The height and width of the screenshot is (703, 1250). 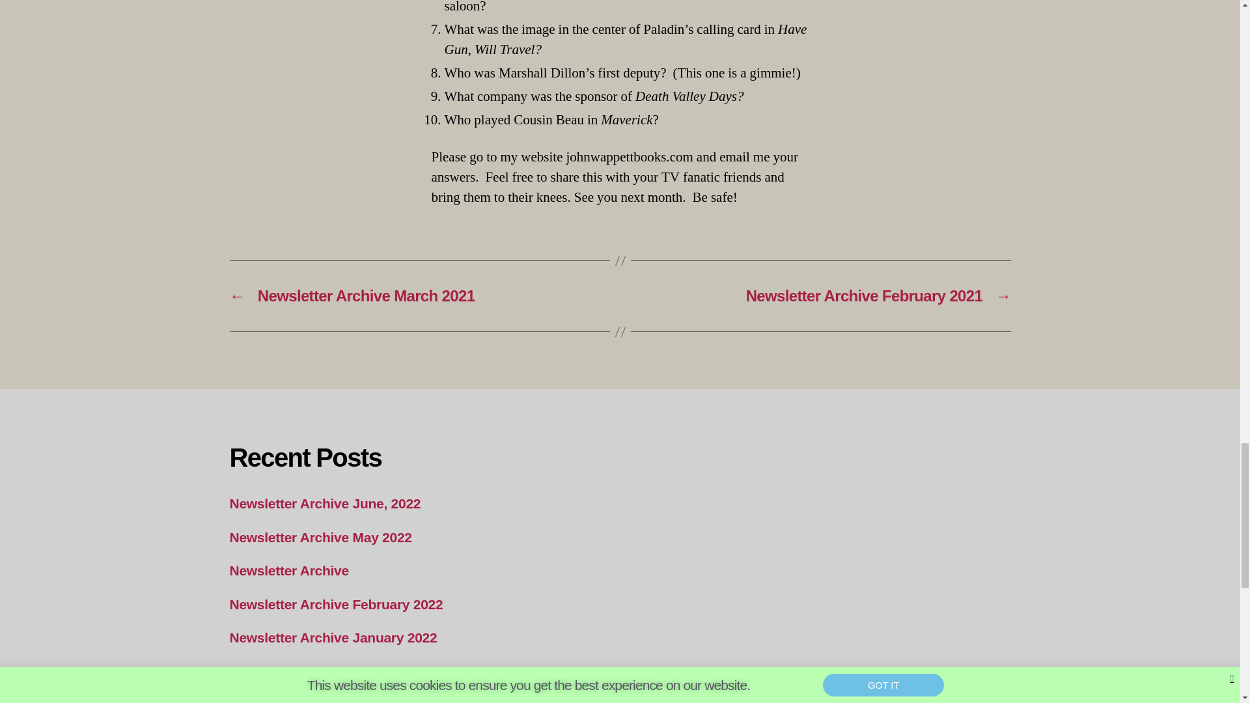 I want to click on Newsletter Archive February 2022, so click(x=335, y=604).